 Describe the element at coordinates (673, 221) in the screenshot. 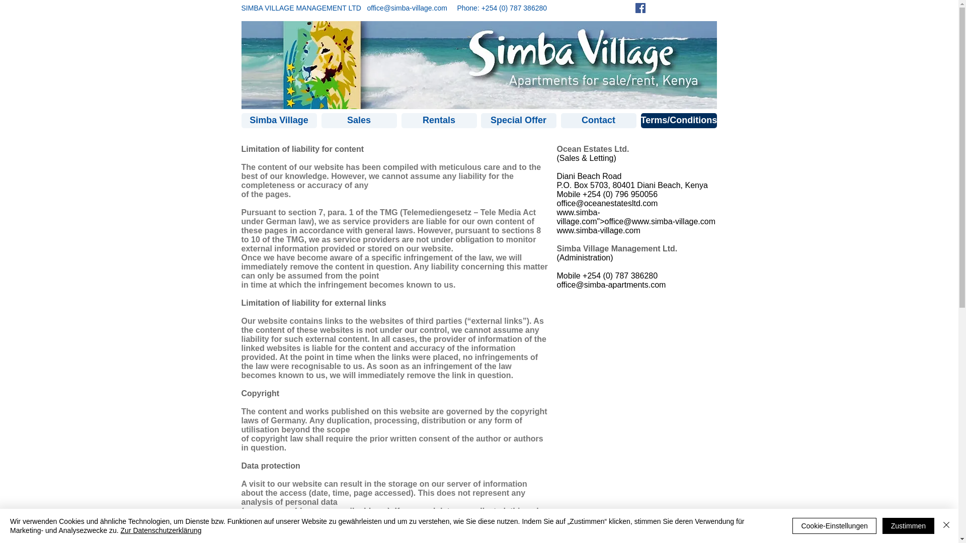

I see `www.simba-village.com` at that location.